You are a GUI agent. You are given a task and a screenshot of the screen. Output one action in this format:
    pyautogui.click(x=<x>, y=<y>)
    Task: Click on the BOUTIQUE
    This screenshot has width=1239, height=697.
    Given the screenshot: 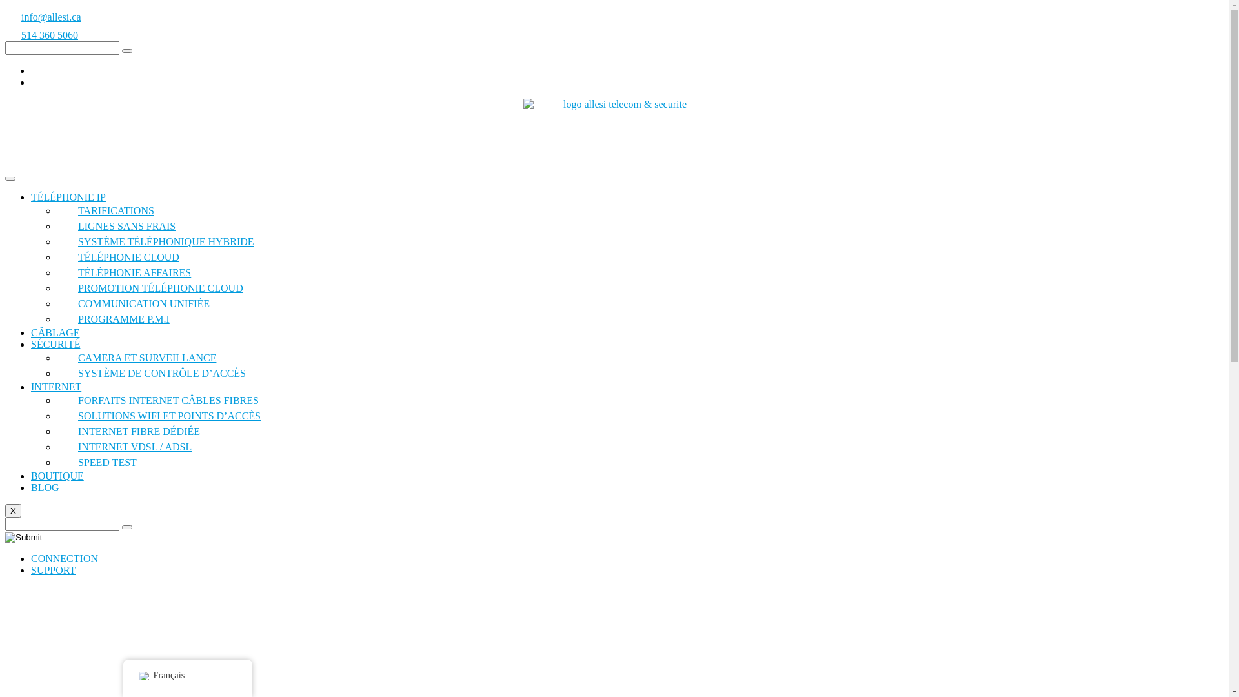 What is the action you would take?
    pyautogui.click(x=57, y=476)
    